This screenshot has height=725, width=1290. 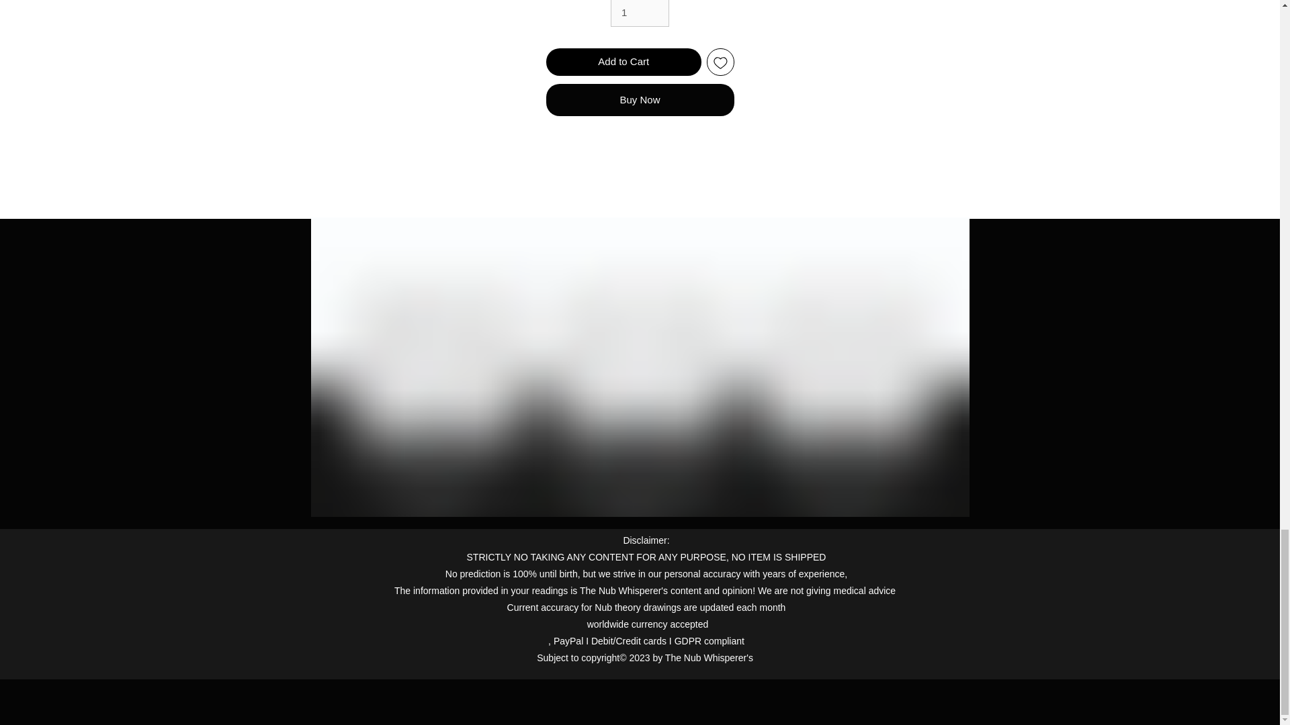 I want to click on Buy Now, so click(x=640, y=99).